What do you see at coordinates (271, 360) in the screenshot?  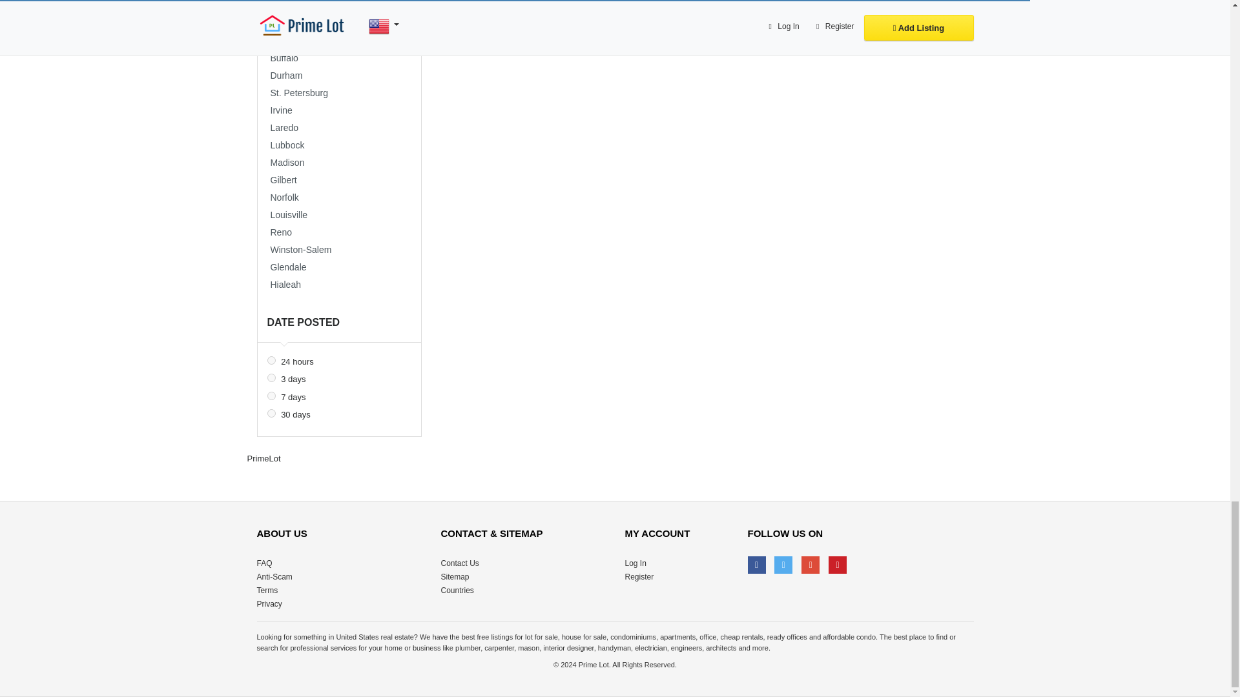 I see `2` at bounding box center [271, 360].